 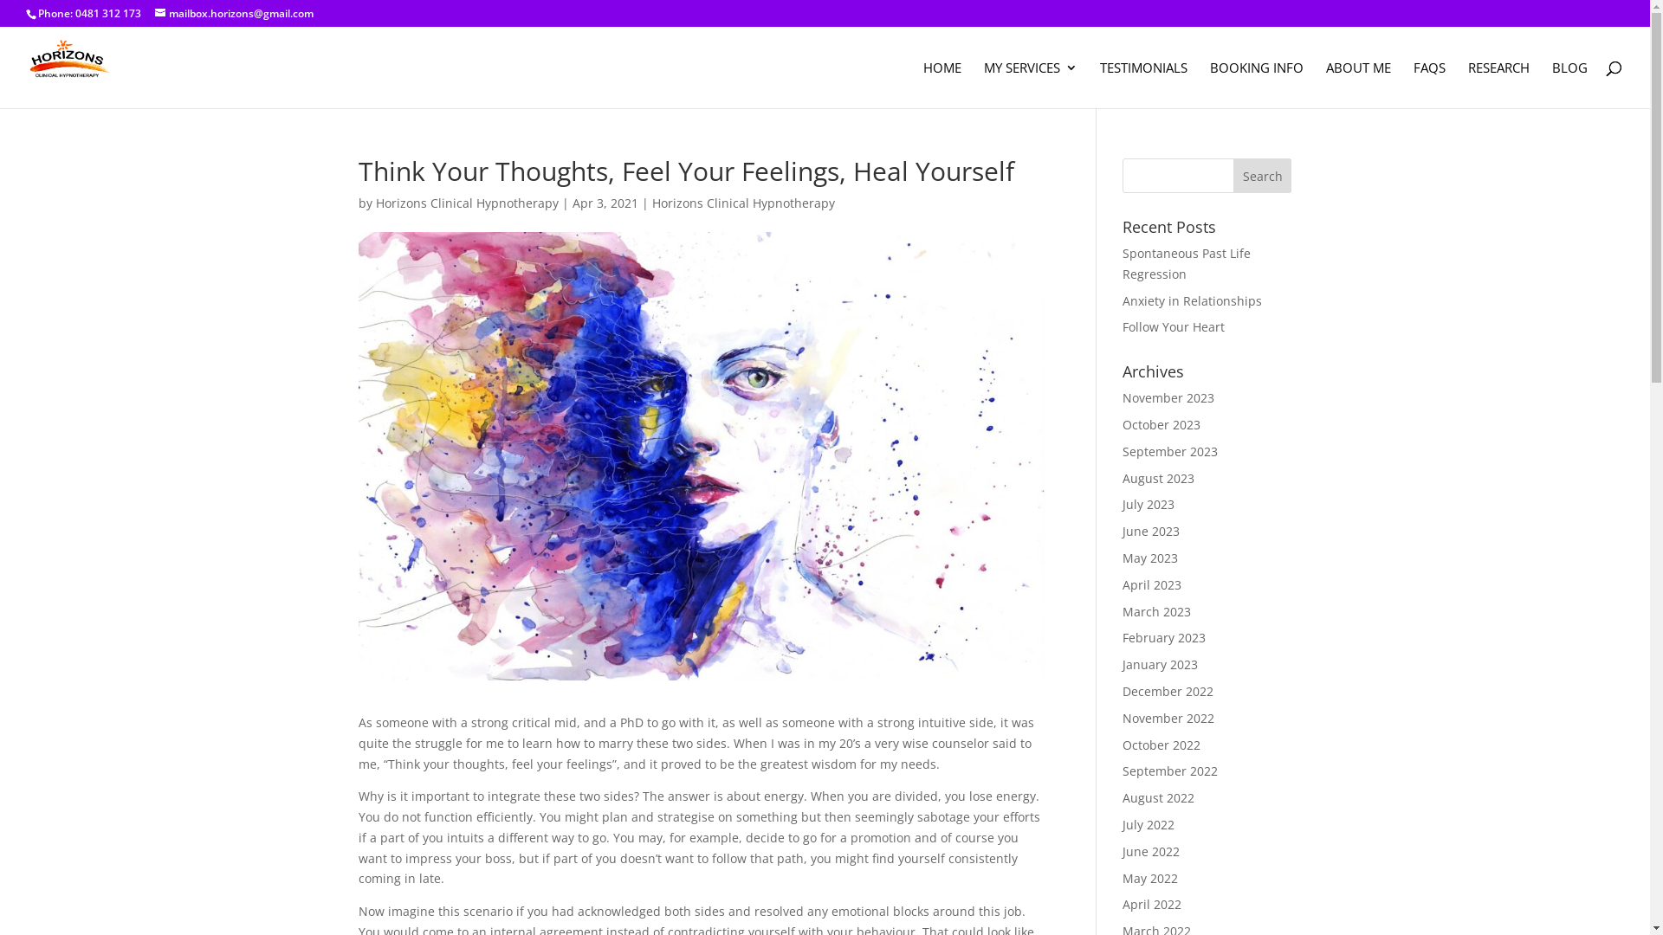 I want to click on mailbox.horizons@gmail.com, so click(x=234, y=14).